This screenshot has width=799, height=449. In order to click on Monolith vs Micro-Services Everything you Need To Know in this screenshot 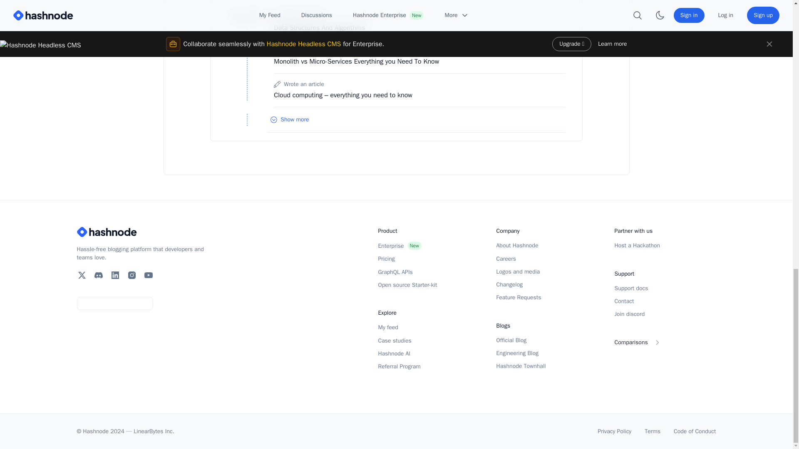, I will do `click(356, 62)`.